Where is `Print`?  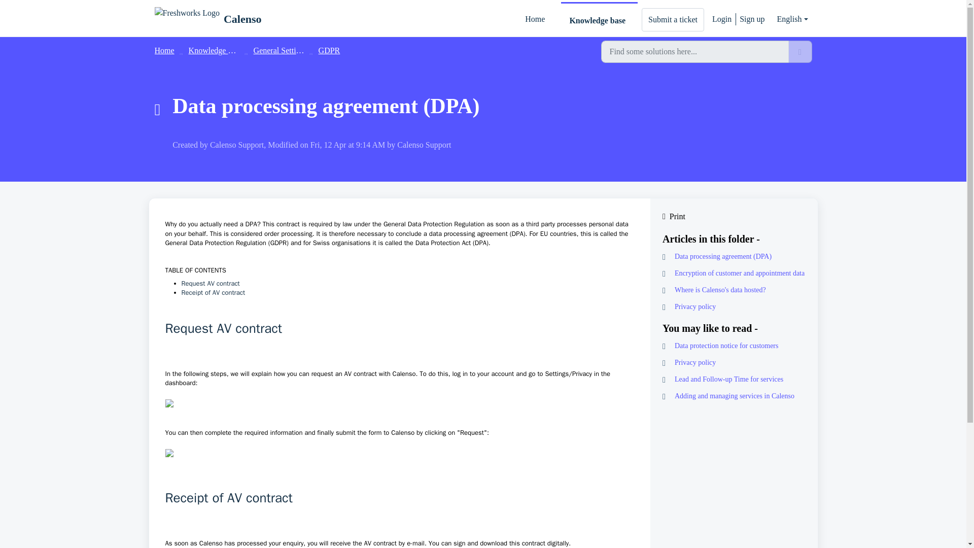
Print is located at coordinates (734, 216).